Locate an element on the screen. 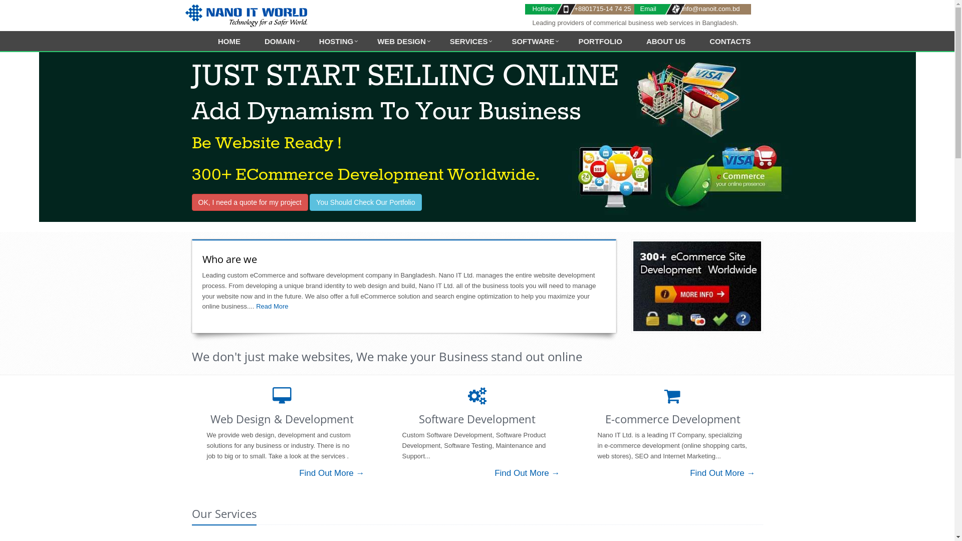  CONTACTS is located at coordinates (730, 42).